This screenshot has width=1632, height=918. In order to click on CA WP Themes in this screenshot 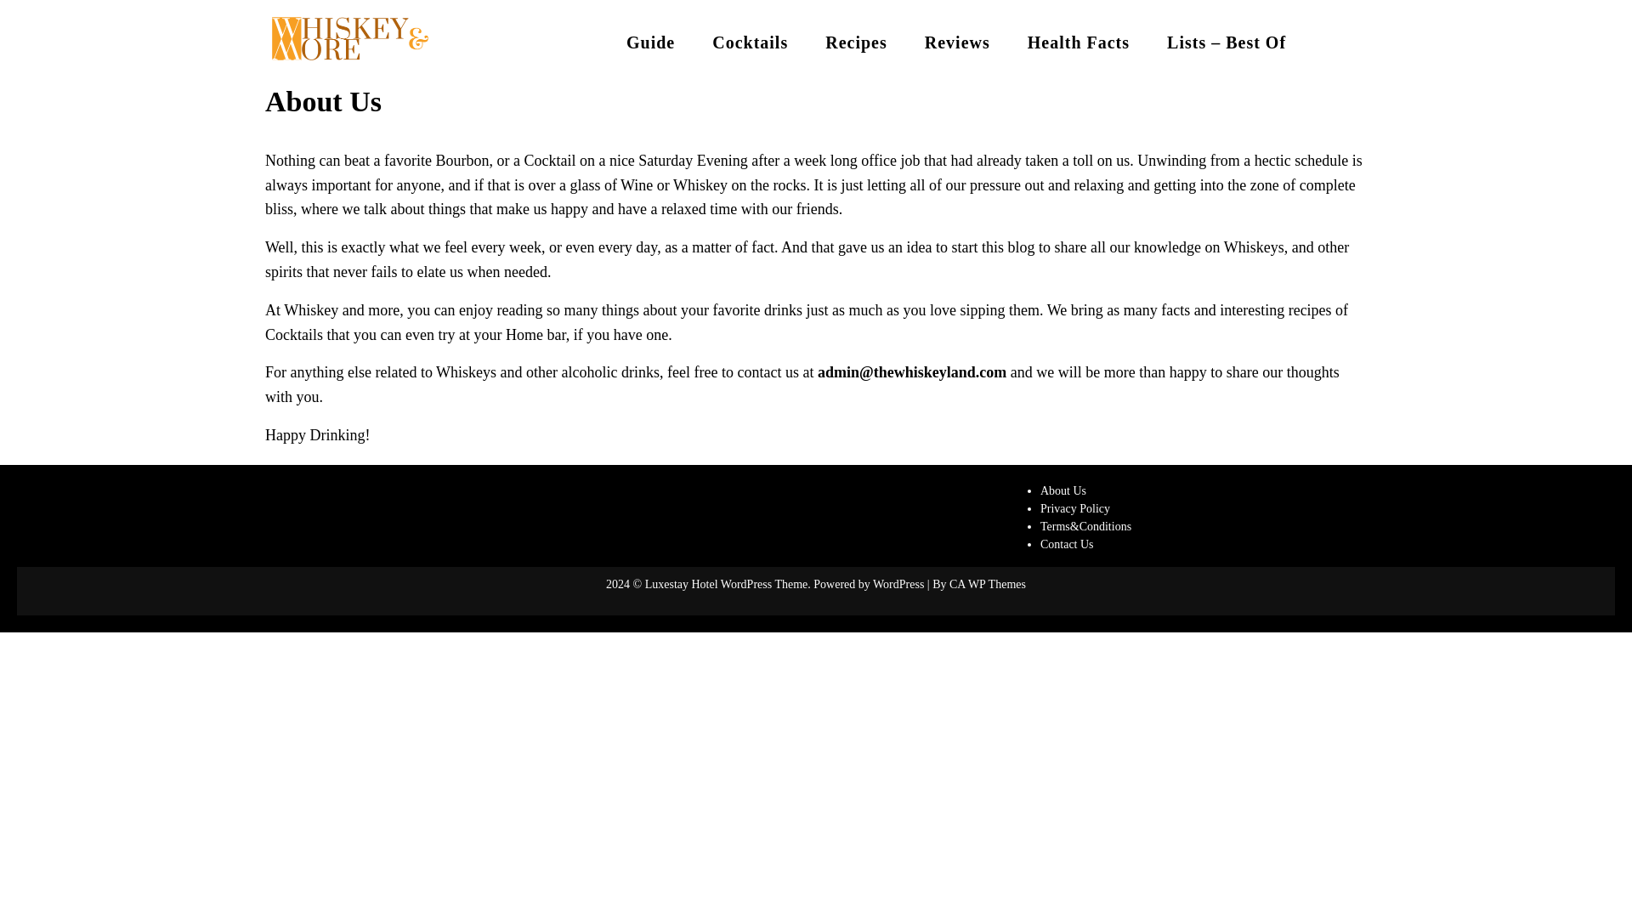, I will do `click(988, 585)`.